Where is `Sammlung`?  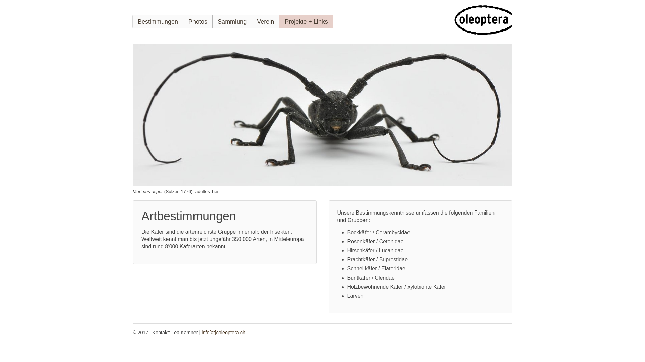
Sammlung is located at coordinates (232, 21).